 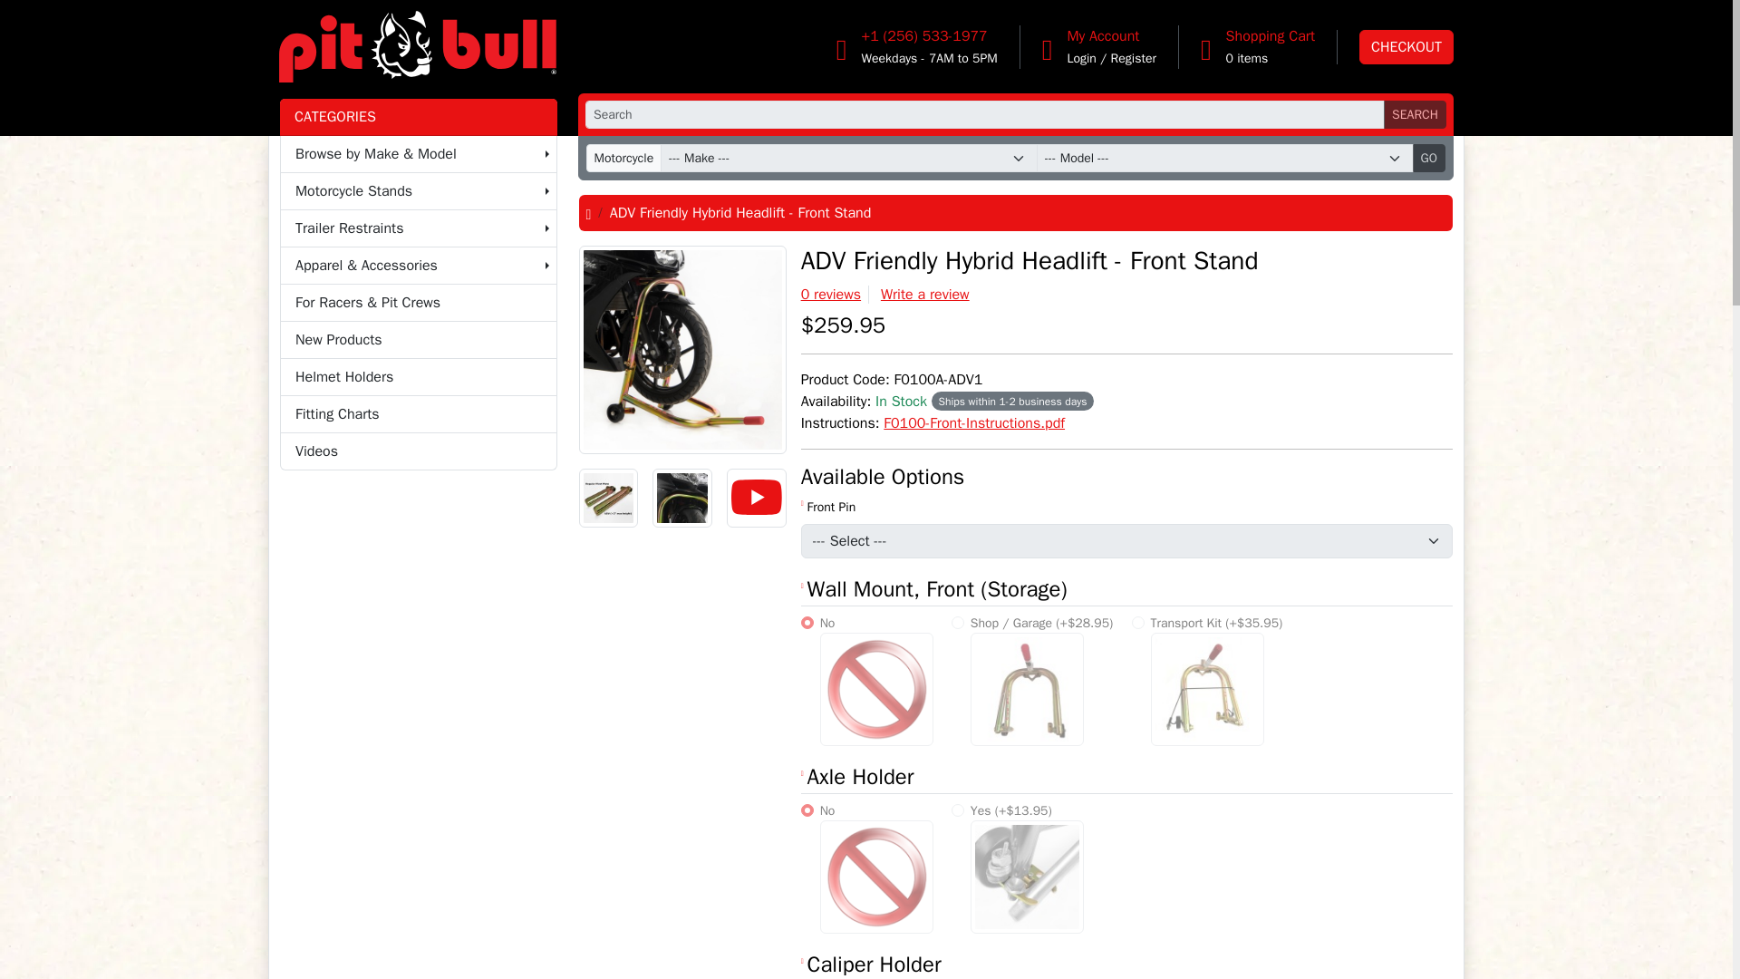 I want to click on My Account, so click(x=1102, y=36).